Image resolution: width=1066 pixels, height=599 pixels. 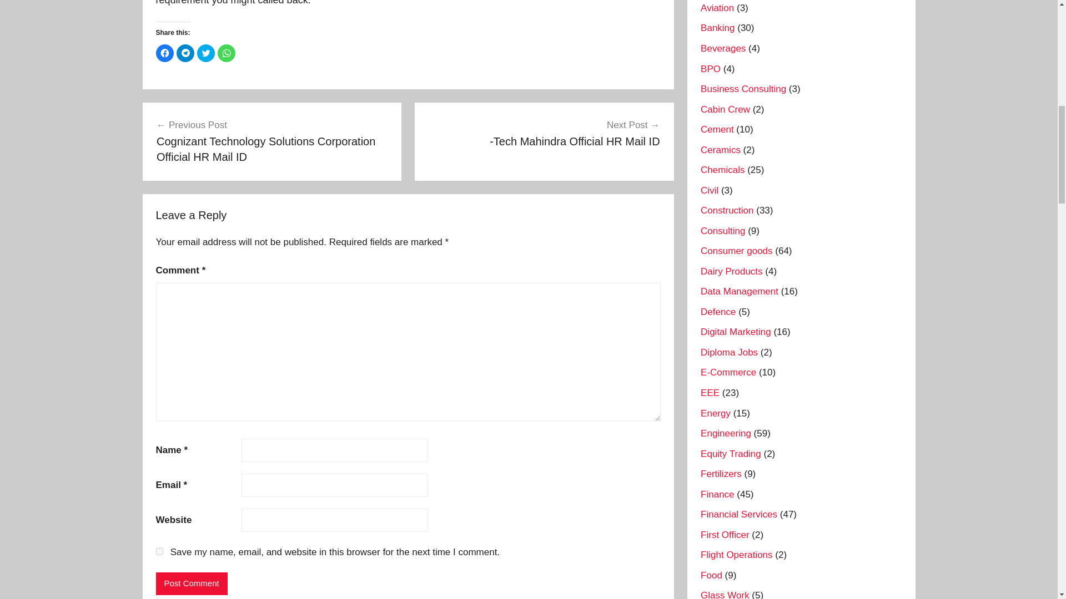 What do you see at coordinates (185, 53) in the screenshot?
I see `Click to share on Telegram` at bounding box center [185, 53].